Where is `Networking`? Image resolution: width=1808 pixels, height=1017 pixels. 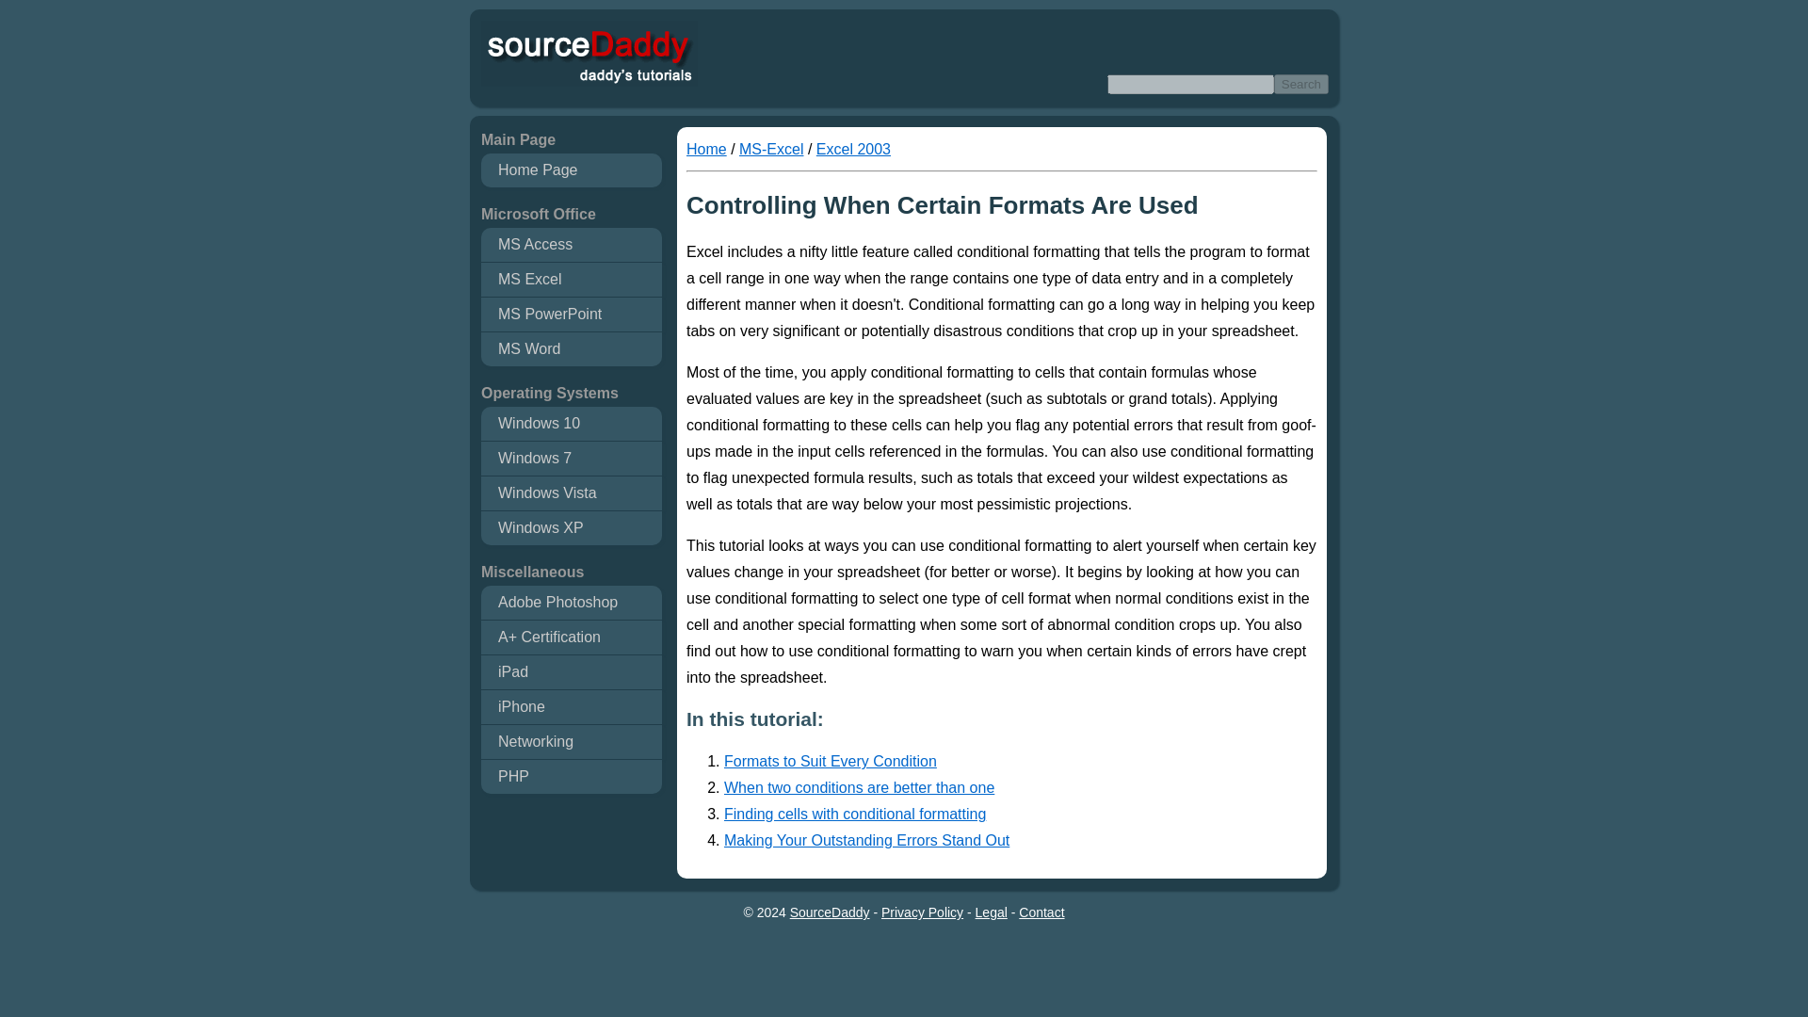 Networking is located at coordinates (571, 742).